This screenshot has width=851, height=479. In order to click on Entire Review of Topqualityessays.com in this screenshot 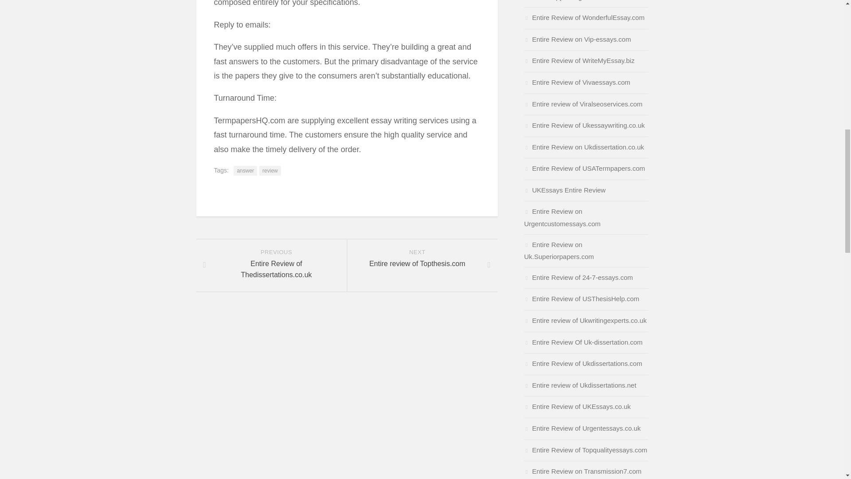, I will do `click(583, 104)`.